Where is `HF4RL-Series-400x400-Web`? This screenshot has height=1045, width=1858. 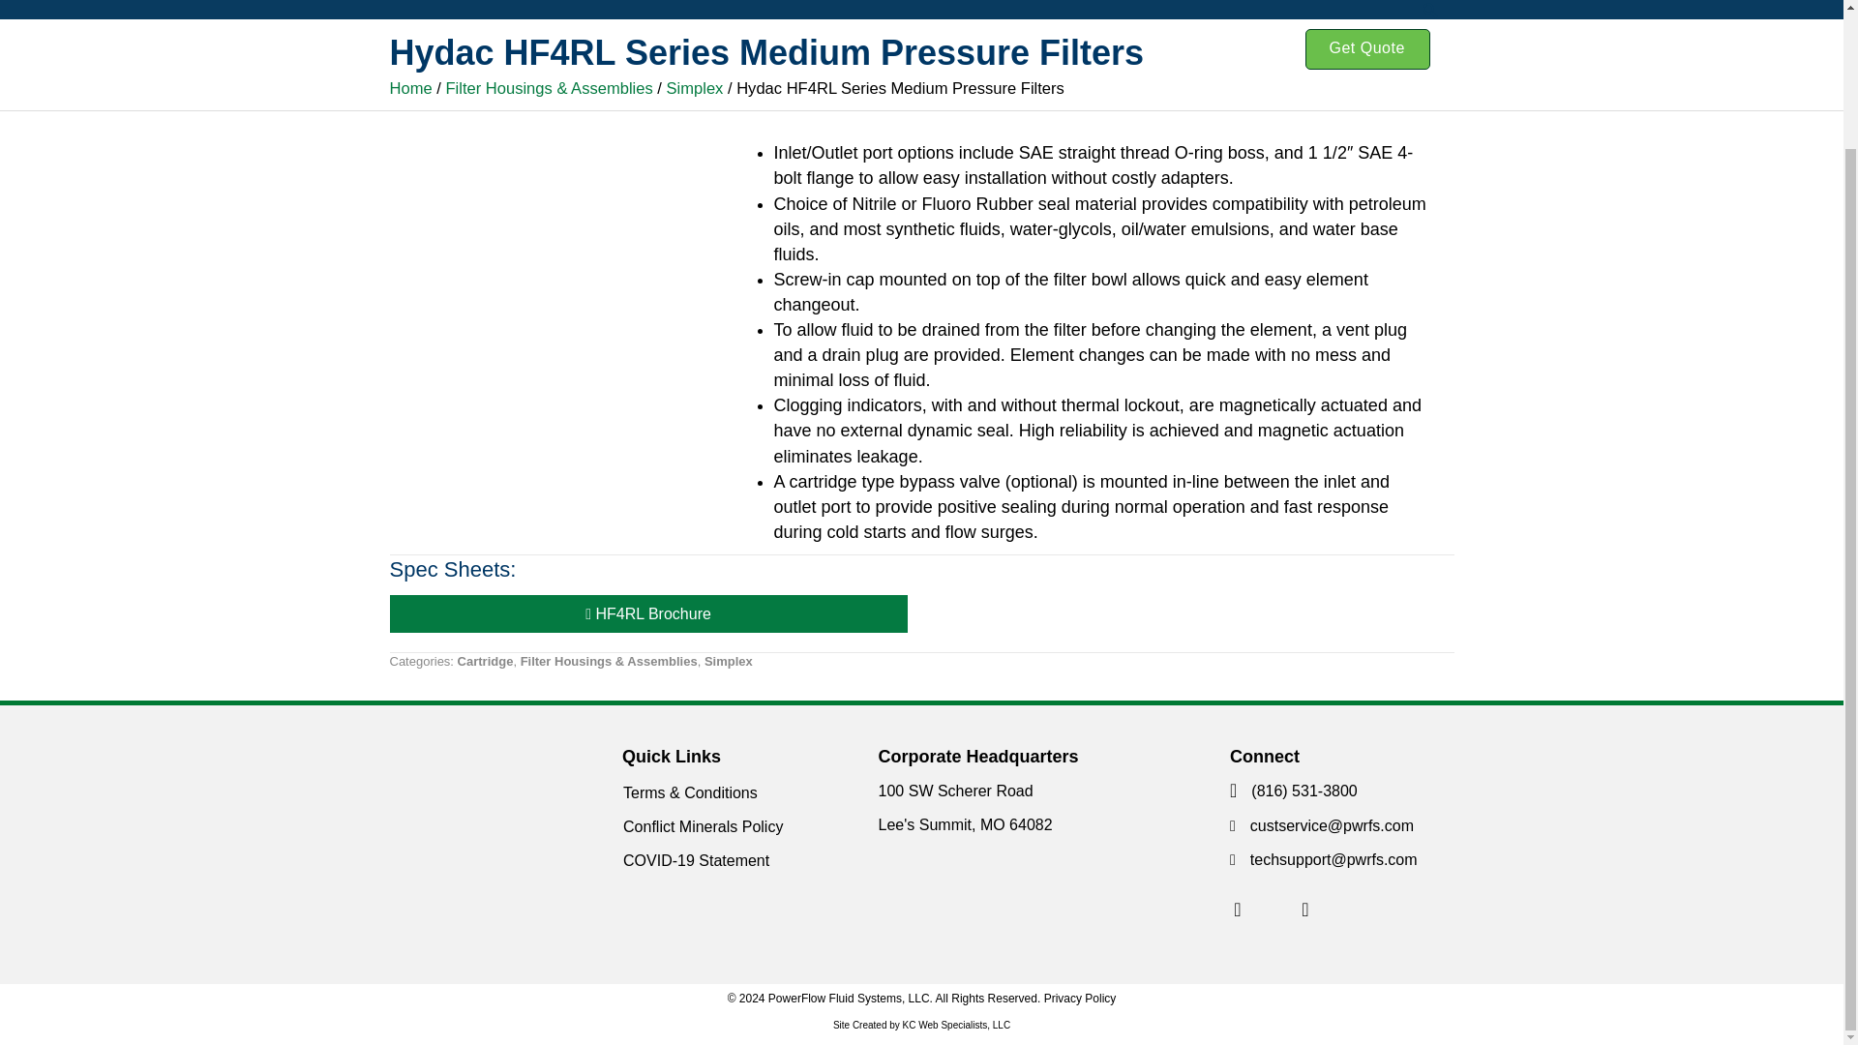
HF4RL-Series-400x400-Web is located at coordinates (552, 302).